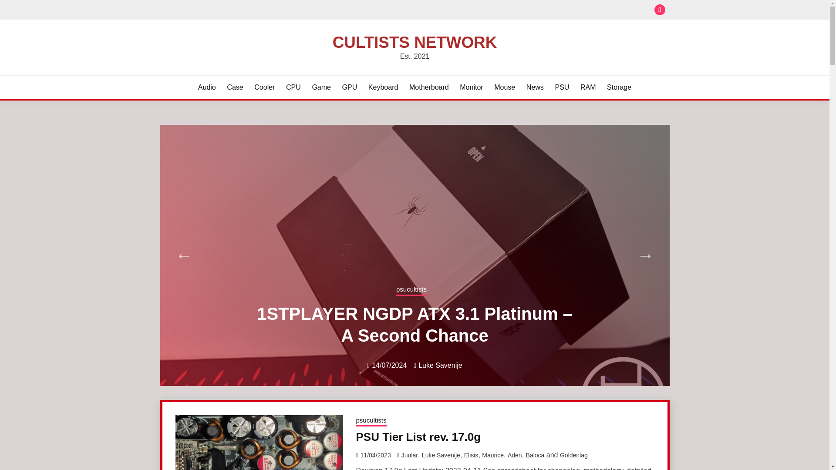 This screenshot has height=470, width=836. What do you see at coordinates (515, 455) in the screenshot?
I see `Posts by Aden` at bounding box center [515, 455].